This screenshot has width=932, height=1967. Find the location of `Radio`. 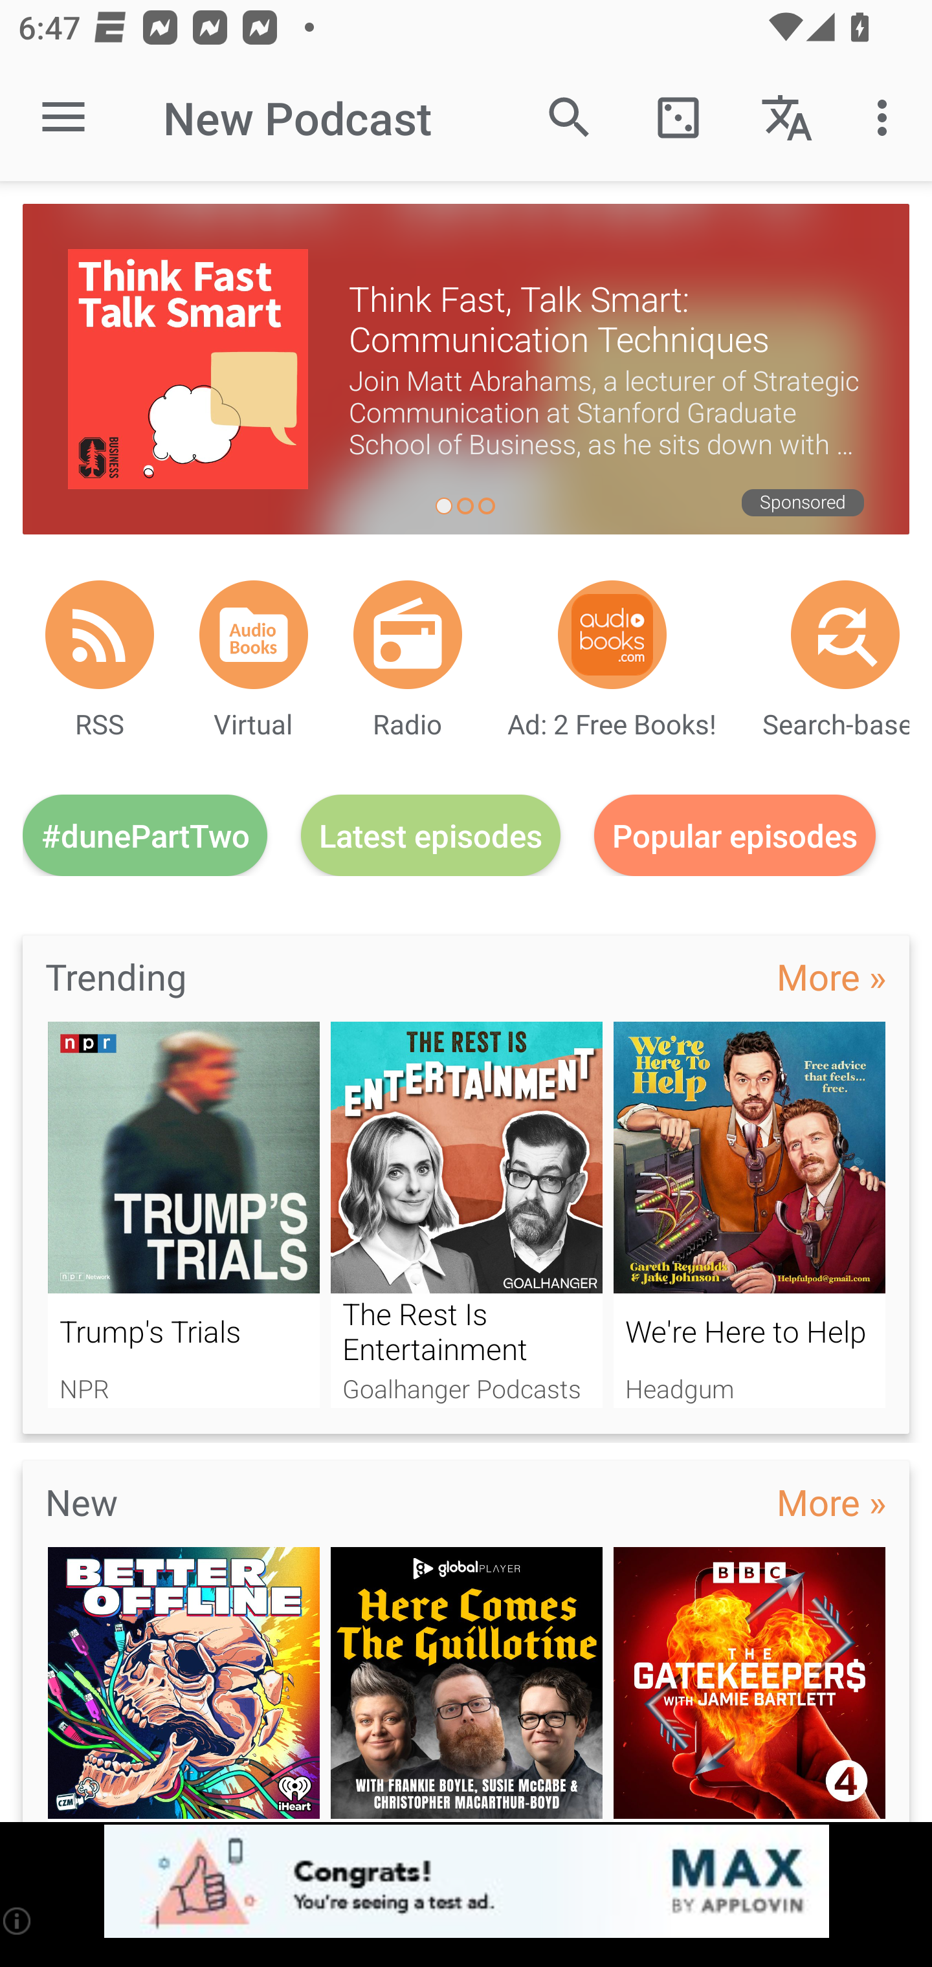

Radio is located at coordinates (408, 634).